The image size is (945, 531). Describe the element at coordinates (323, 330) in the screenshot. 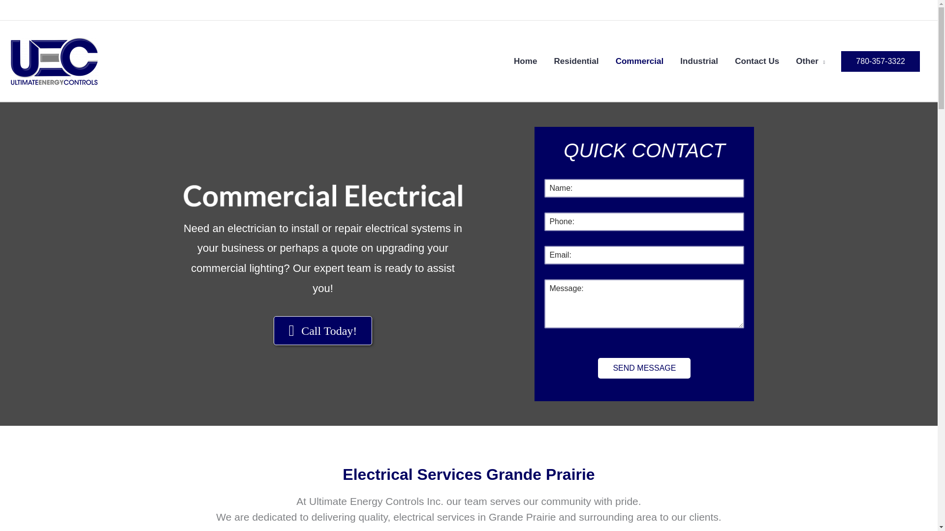

I see `Click Here` at that location.